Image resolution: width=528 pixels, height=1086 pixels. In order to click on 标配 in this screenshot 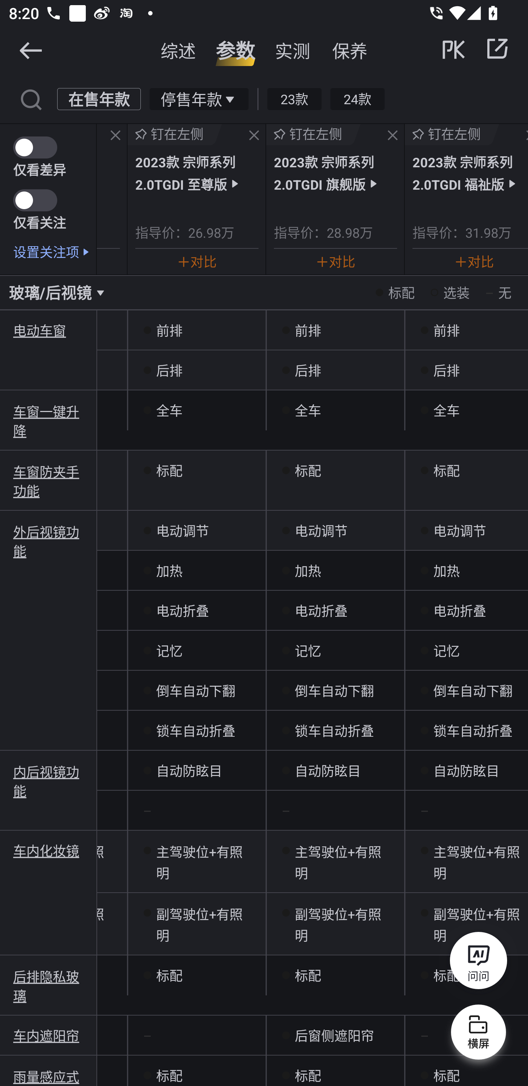, I will do `click(466, 1071)`.